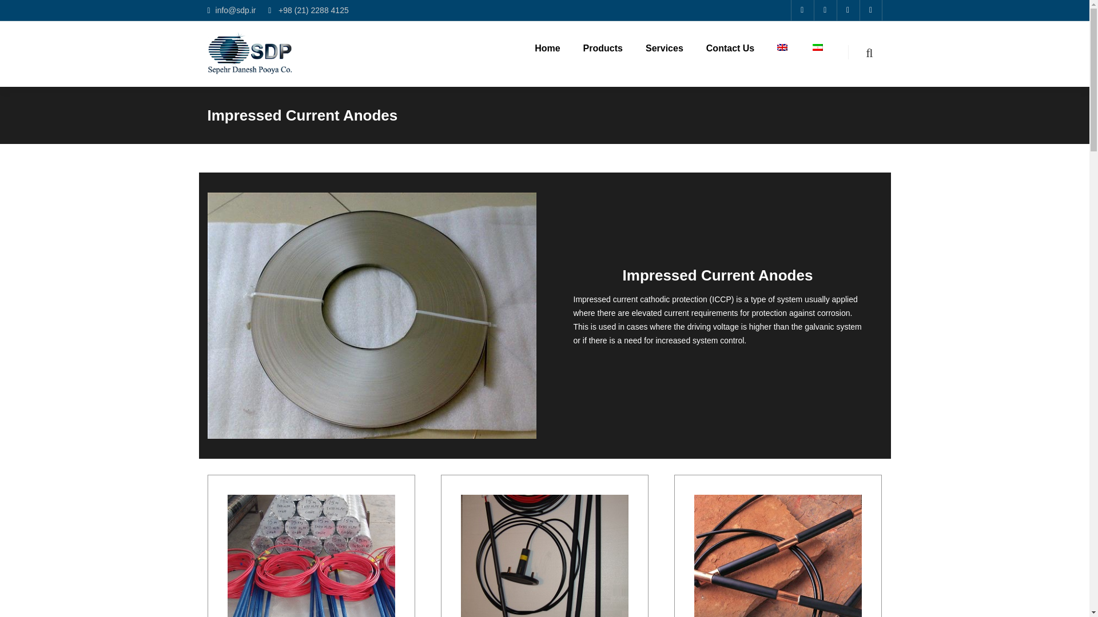 Image resolution: width=1098 pixels, height=617 pixels. What do you see at coordinates (559, 59) in the screenshot?
I see `Home` at bounding box center [559, 59].